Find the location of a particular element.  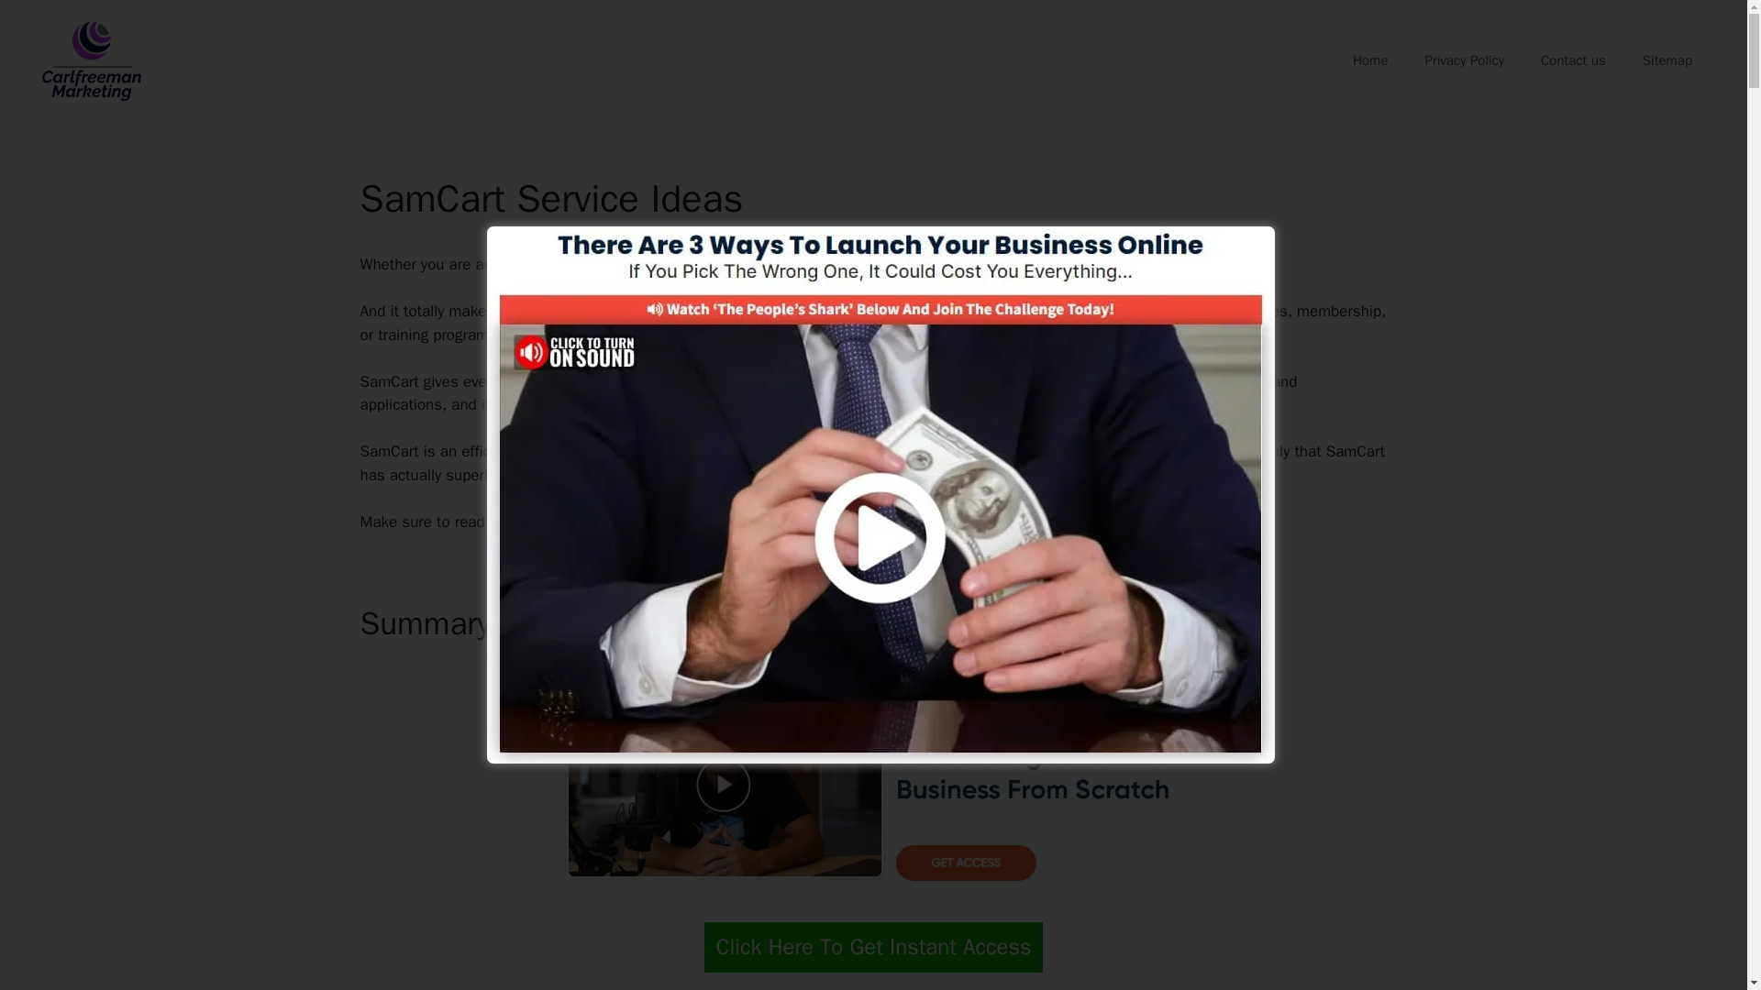

Home is located at coordinates (1370, 60).